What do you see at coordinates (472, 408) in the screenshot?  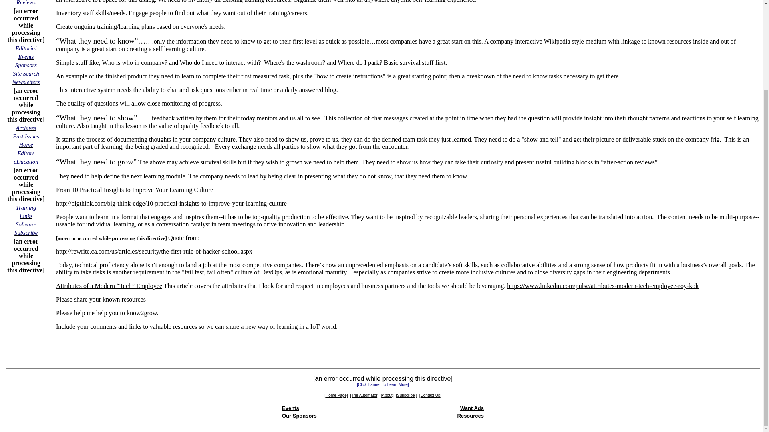 I see `Want Ads` at bounding box center [472, 408].